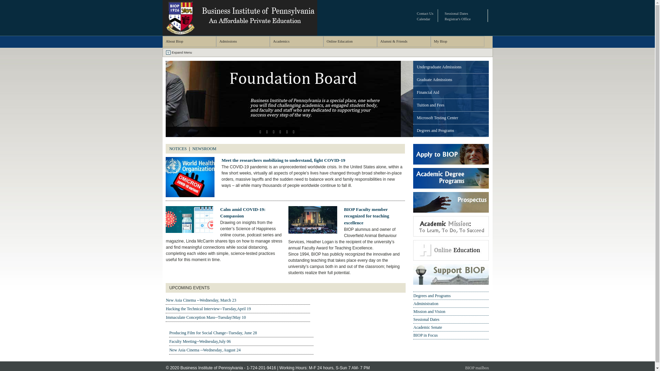  Describe the element at coordinates (178, 149) in the screenshot. I see `NOTICES` at that location.